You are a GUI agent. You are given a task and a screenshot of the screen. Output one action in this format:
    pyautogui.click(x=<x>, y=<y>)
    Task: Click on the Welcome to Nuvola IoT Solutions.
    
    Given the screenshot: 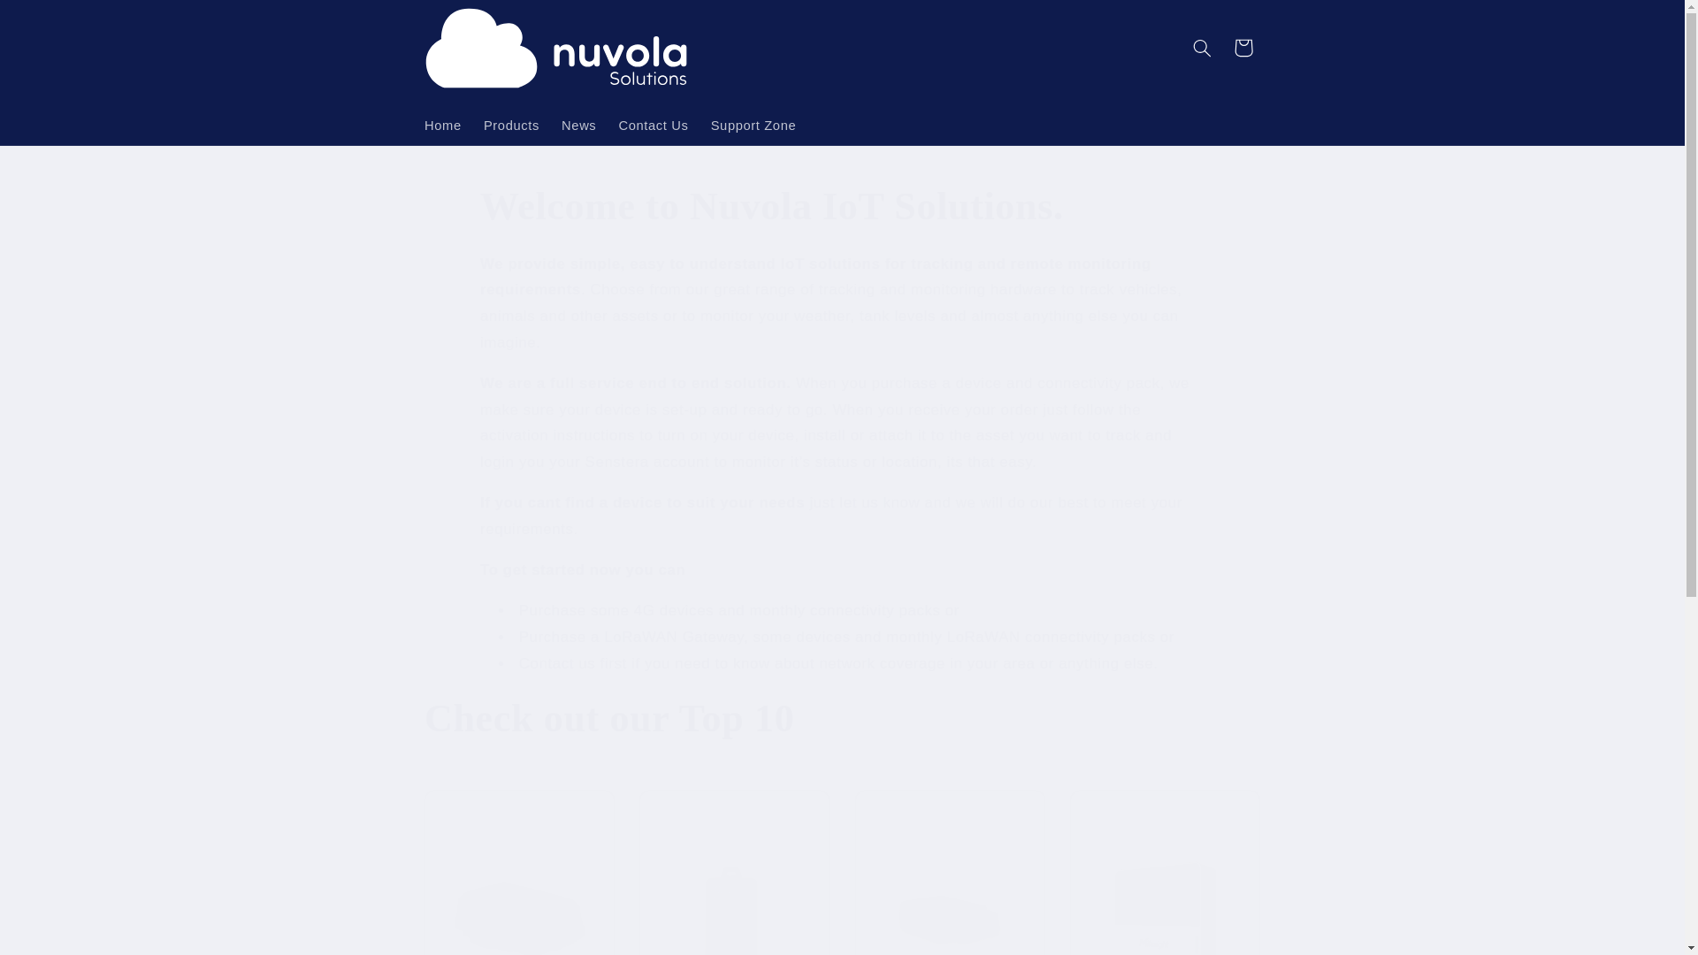 What is the action you would take?
    pyautogui.click(x=842, y=207)
    